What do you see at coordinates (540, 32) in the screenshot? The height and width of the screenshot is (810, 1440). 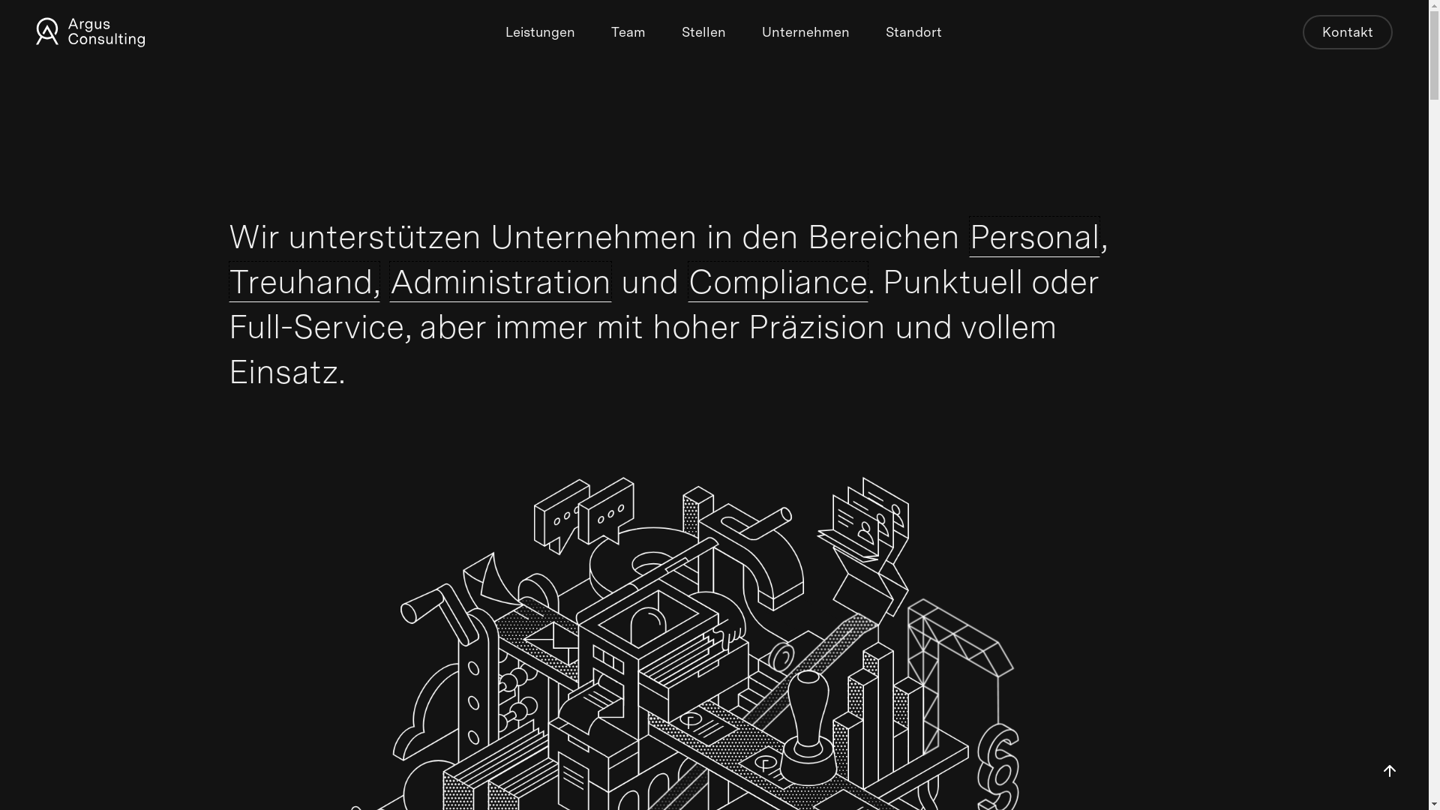 I see `Leistungen` at bounding box center [540, 32].